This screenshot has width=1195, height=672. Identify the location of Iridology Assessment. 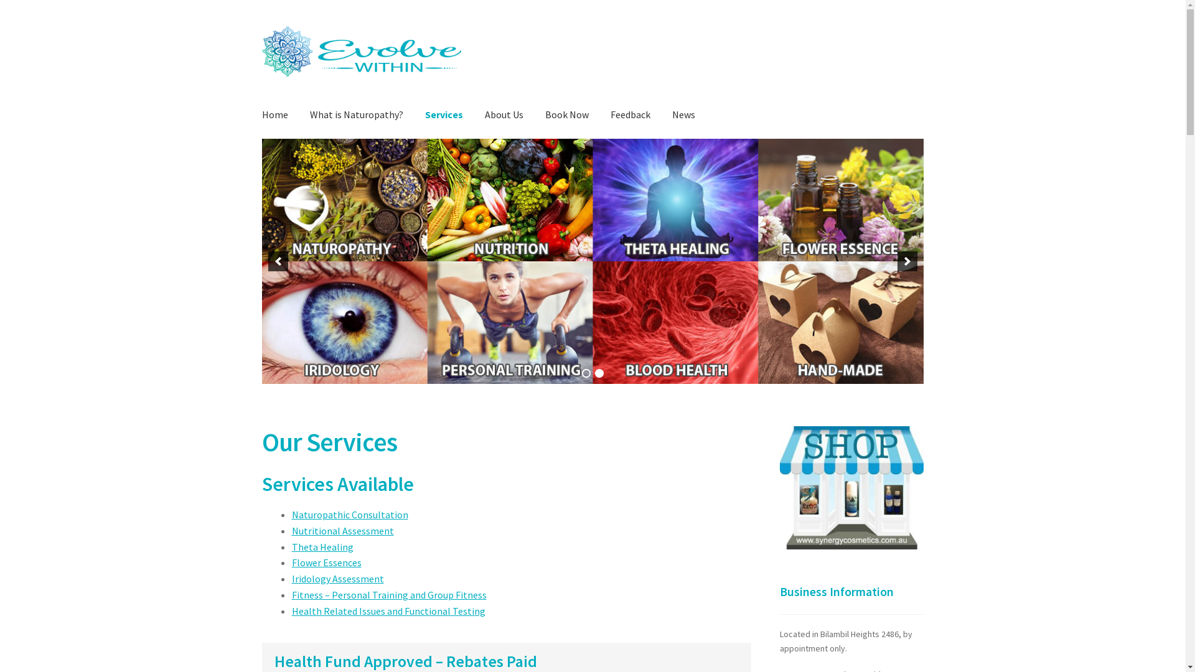
(338, 579).